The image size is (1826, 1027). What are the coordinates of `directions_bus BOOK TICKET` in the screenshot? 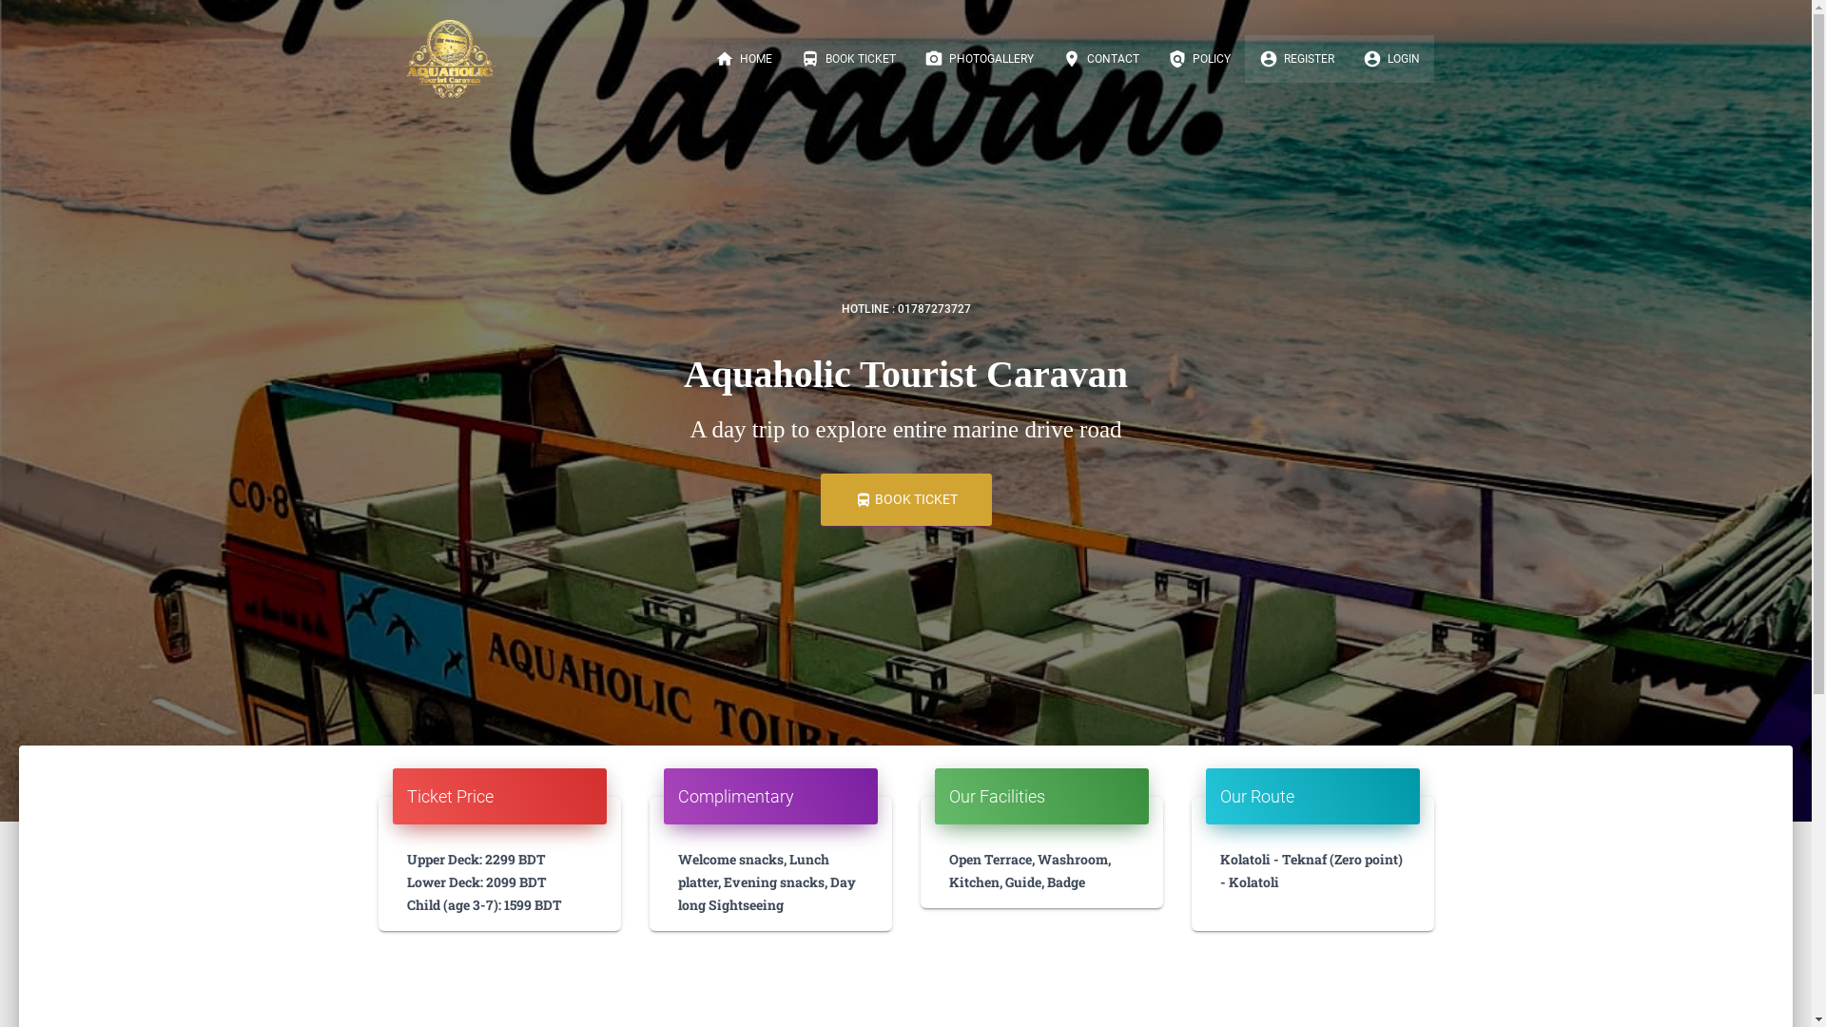 It's located at (847, 59).